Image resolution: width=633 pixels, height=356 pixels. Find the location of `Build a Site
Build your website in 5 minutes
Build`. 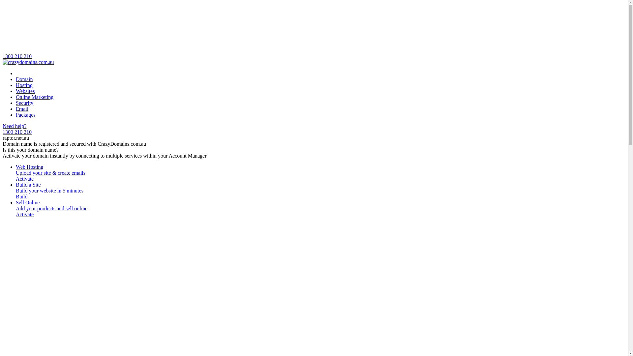

Build a Site
Build your website in 5 minutes
Build is located at coordinates (320, 191).